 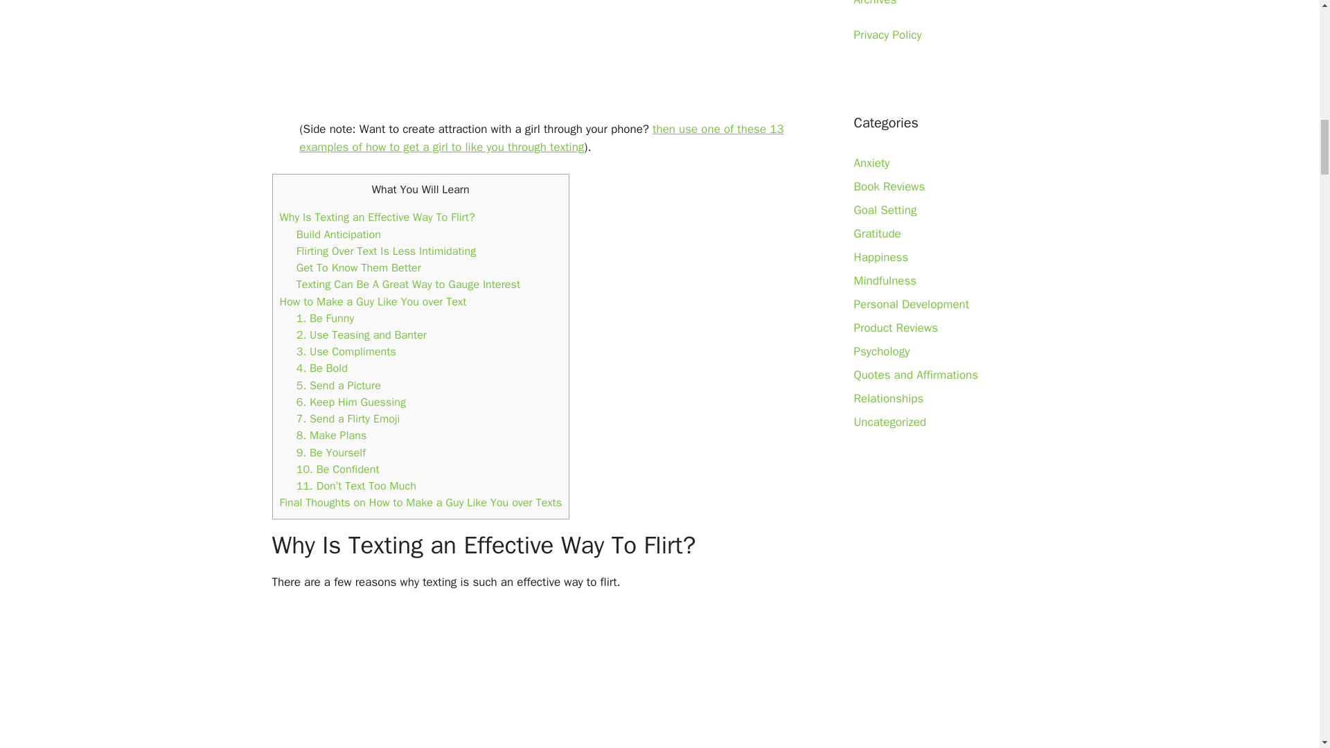 I want to click on Texting Can Be A Great Way to Gauge Interest, so click(x=408, y=284).